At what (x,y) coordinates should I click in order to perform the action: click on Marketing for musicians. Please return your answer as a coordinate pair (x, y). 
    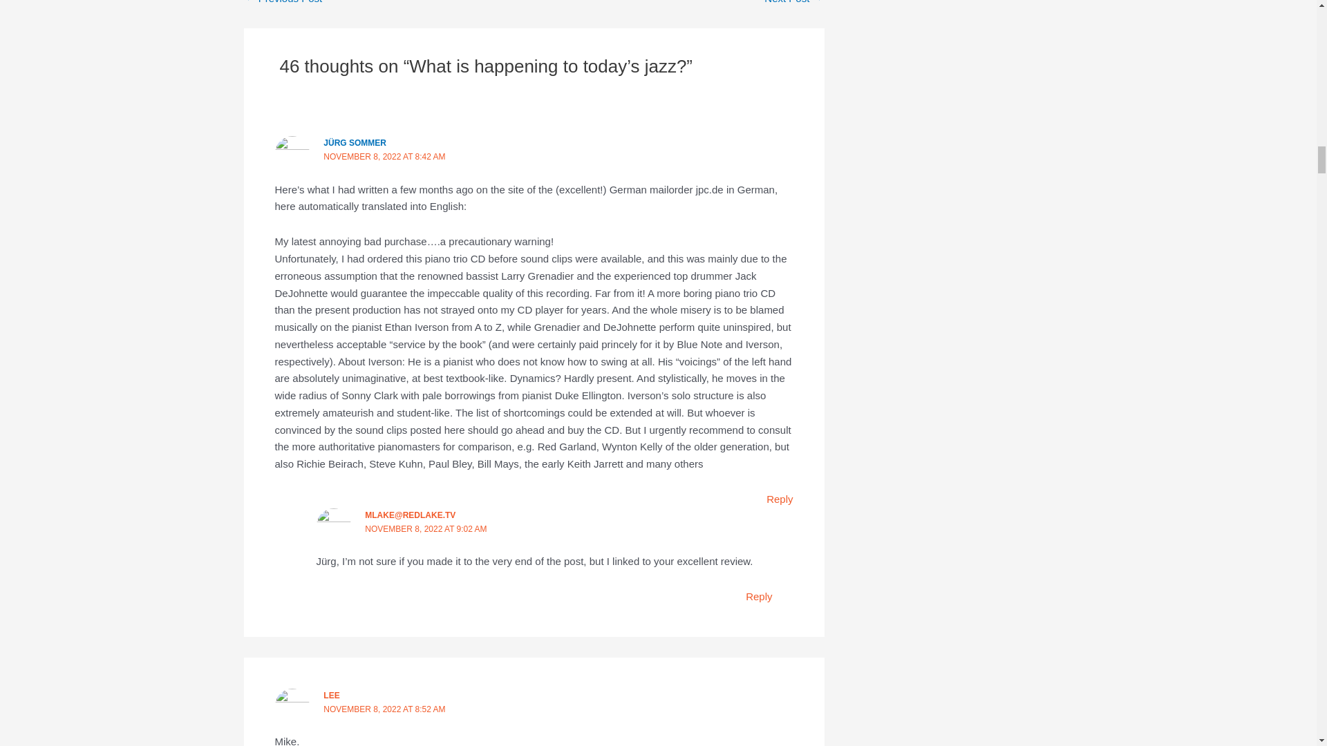
    Looking at the image, I should click on (283, 1).